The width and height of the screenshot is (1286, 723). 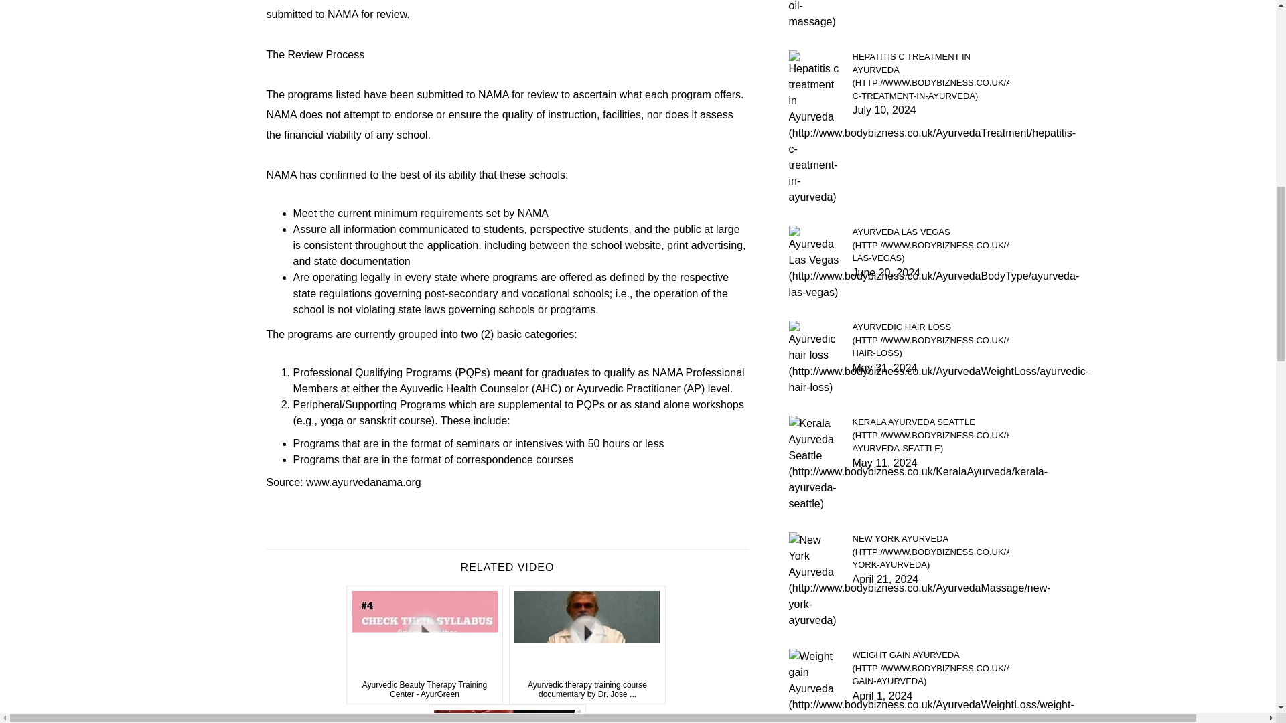 What do you see at coordinates (587, 645) in the screenshot?
I see `View this video from YouTube` at bounding box center [587, 645].